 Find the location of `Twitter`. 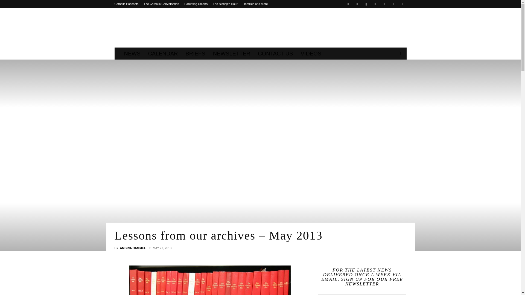

Twitter is located at coordinates (384, 4).